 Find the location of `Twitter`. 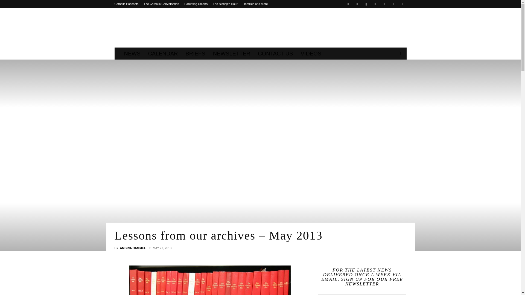

Twitter is located at coordinates (384, 4).